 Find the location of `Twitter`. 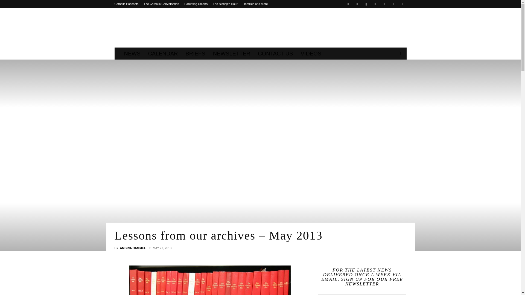

Twitter is located at coordinates (384, 4).